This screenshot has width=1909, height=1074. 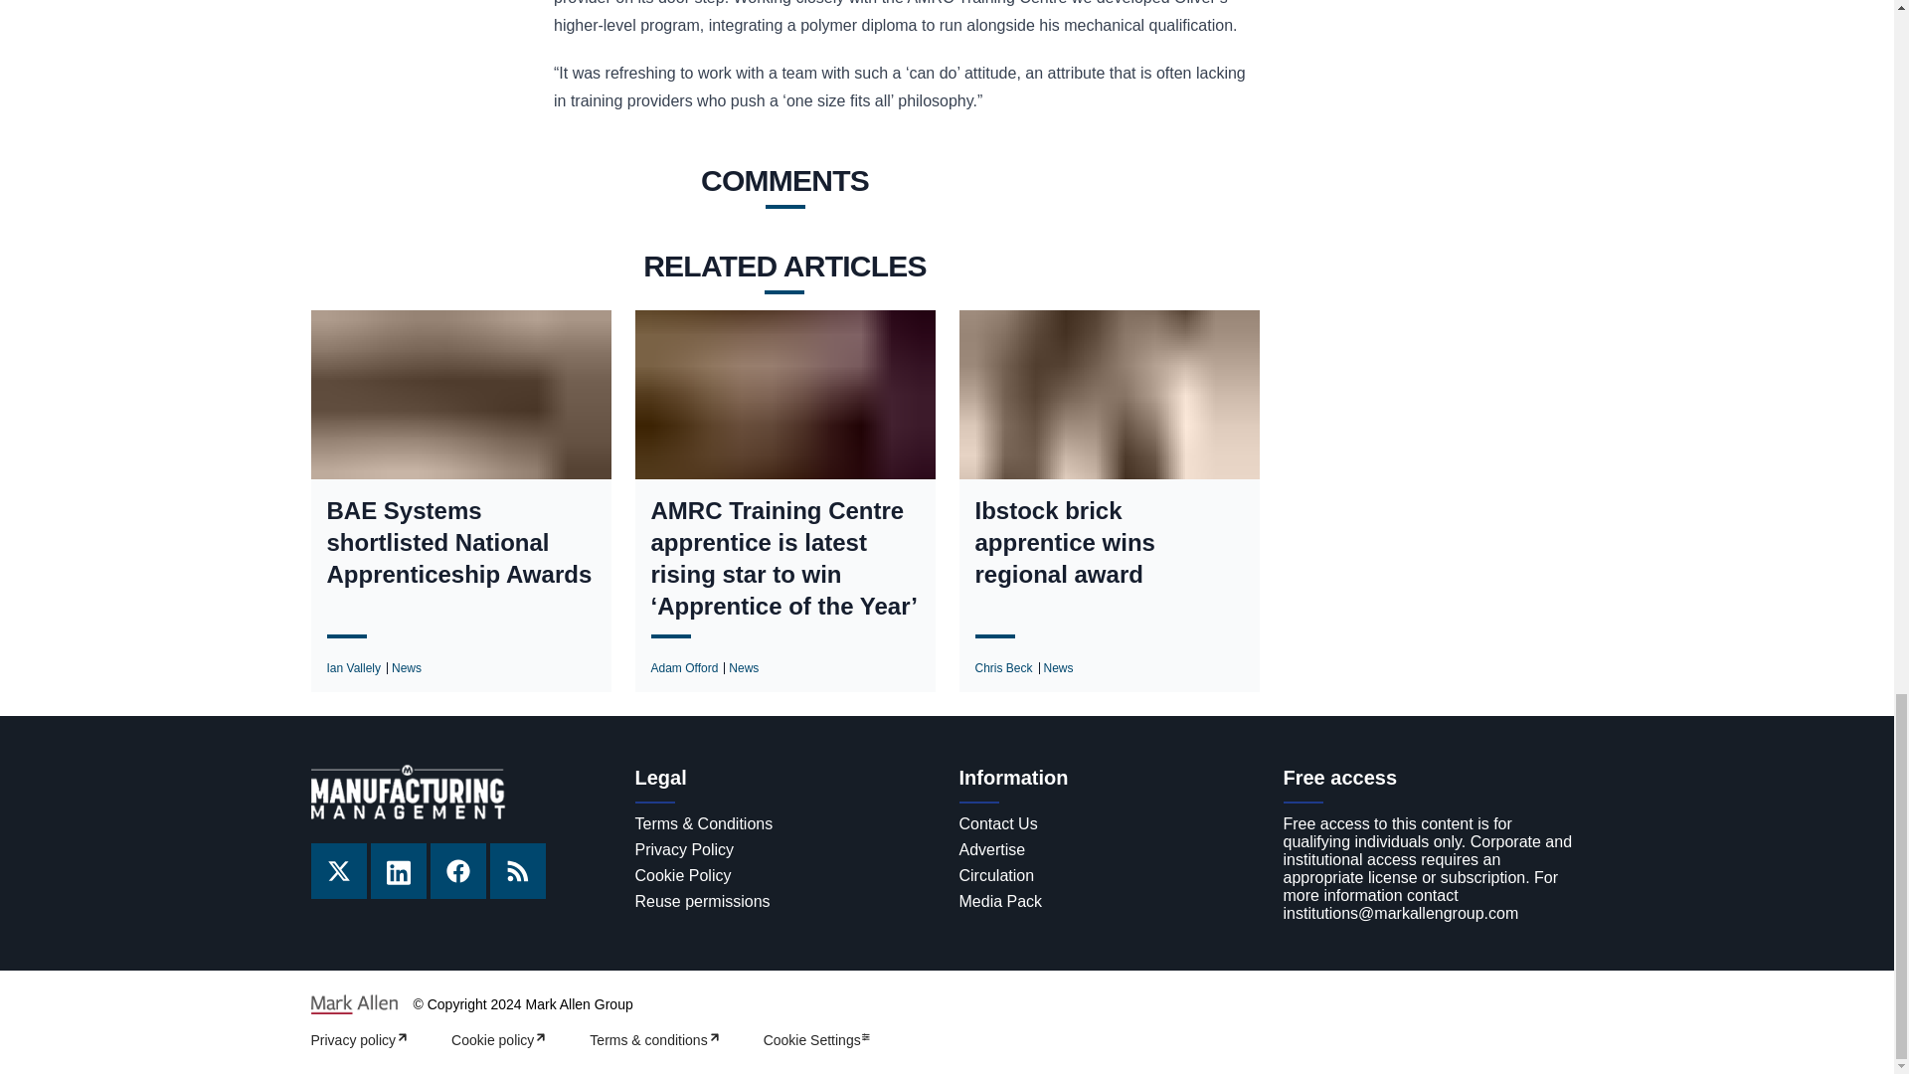 I want to click on News, so click(x=1058, y=668).